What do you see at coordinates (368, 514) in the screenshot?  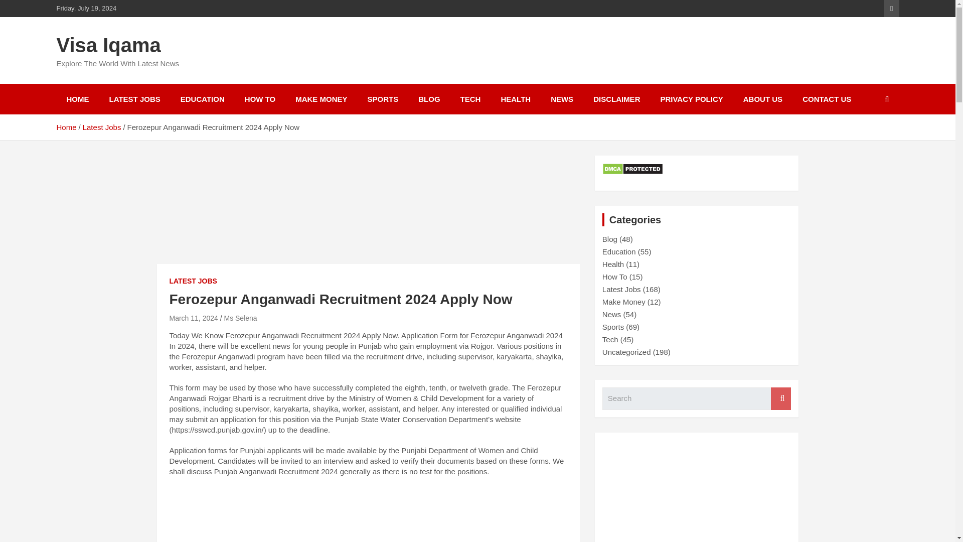 I see `Advertisement` at bounding box center [368, 514].